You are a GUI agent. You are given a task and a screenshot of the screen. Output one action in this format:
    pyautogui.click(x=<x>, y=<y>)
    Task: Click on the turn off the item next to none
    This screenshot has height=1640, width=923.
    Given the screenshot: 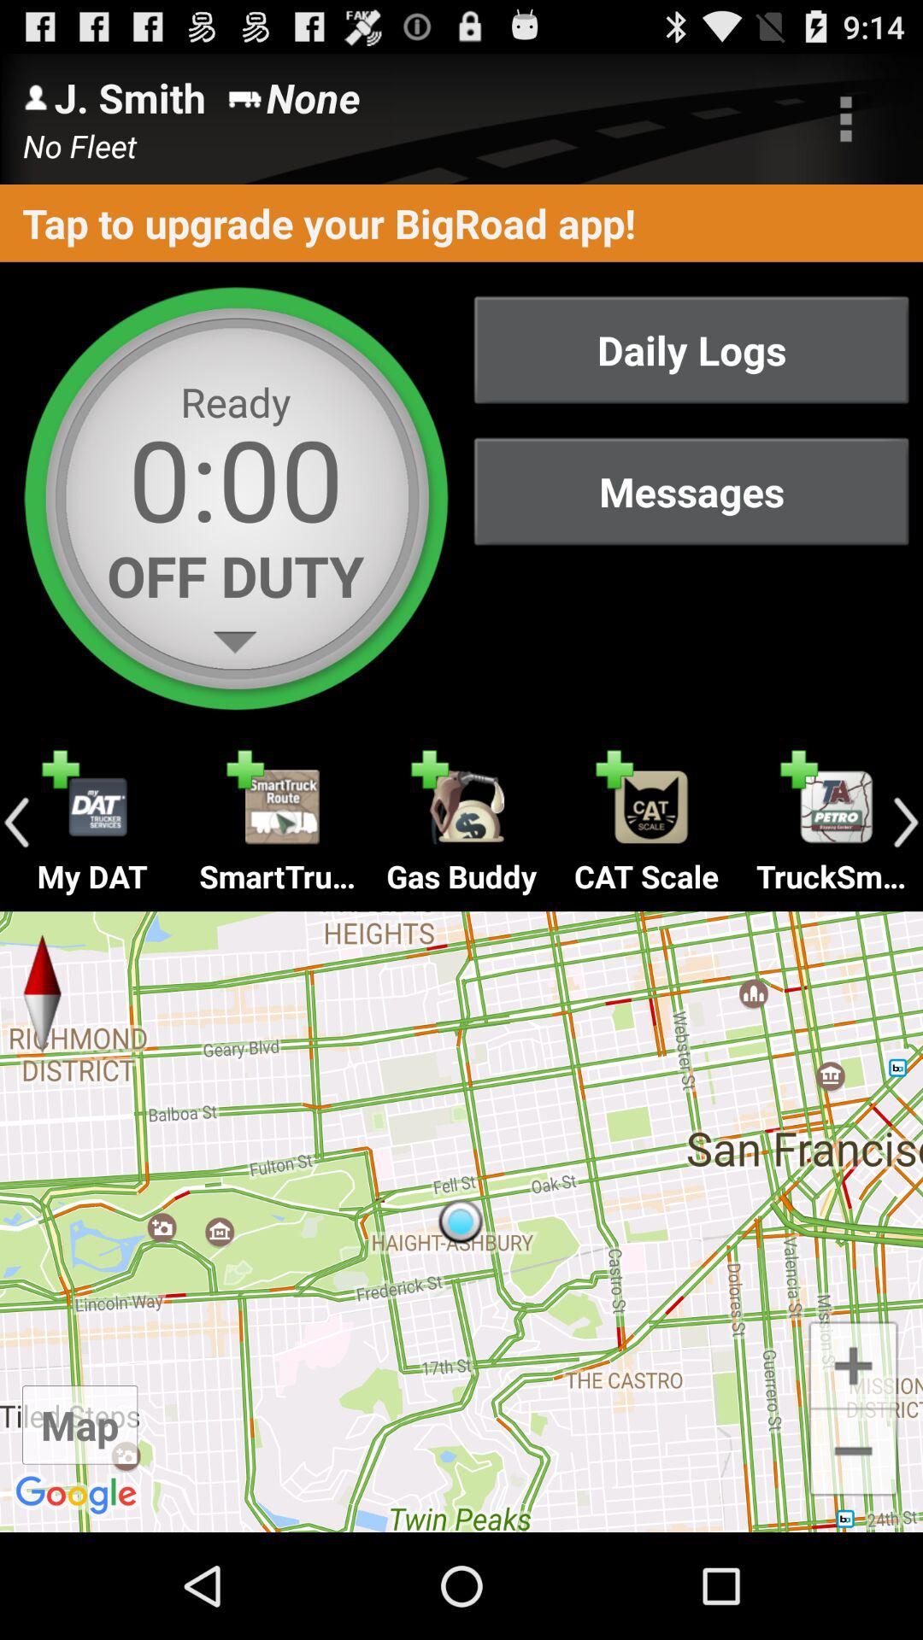 What is the action you would take?
    pyautogui.click(x=846, y=119)
    